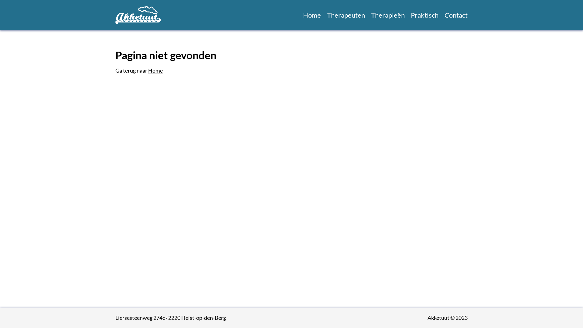 Image resolution: width=583 pixels, height=328 pixels. Describe the element at coordinates (456, 15) in the screenshot. I see `Contact` at that location.